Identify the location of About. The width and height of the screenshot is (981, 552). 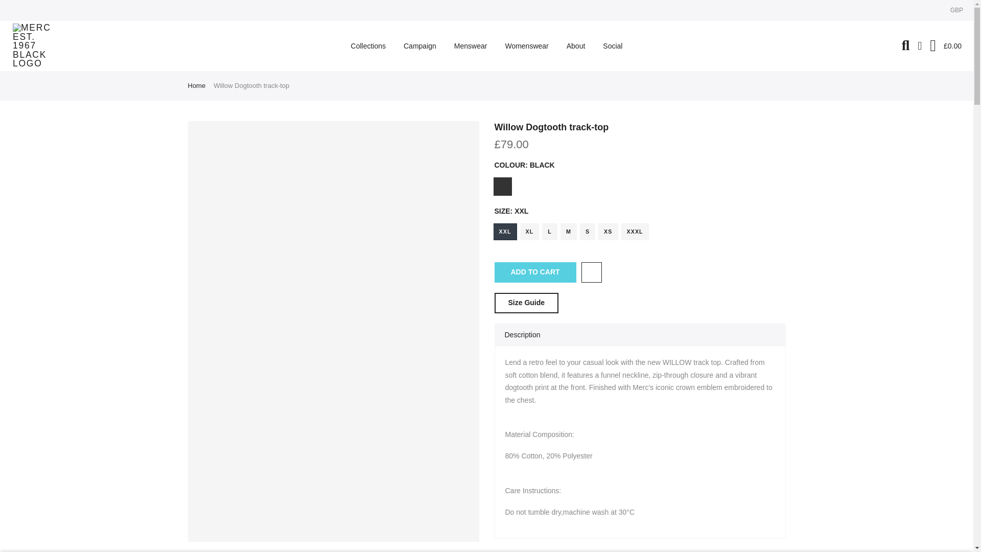
(575, 46).